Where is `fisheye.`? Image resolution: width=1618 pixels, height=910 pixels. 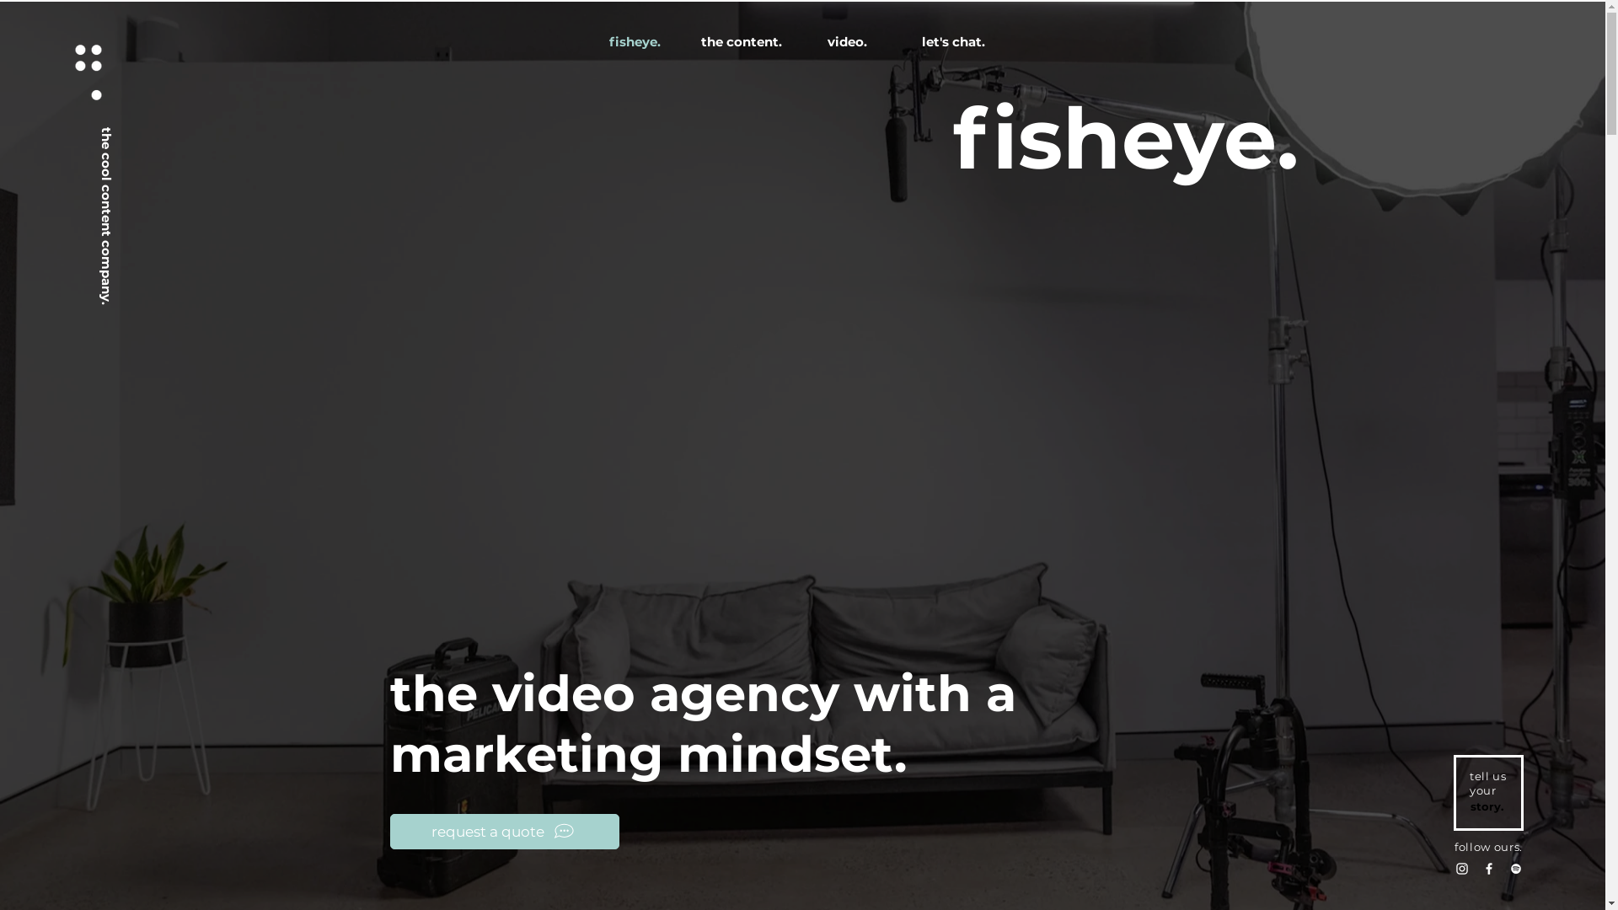
fisheye. is located at coordinates (635, 42).